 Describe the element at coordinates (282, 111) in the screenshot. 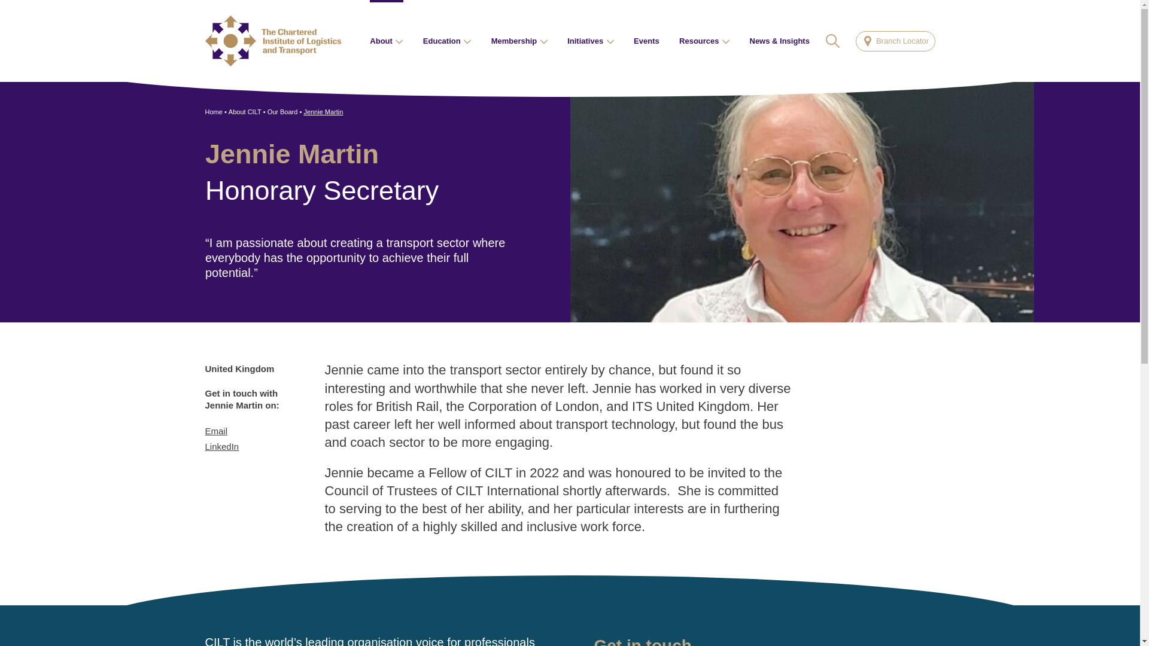

I see `Our Board` at that location.